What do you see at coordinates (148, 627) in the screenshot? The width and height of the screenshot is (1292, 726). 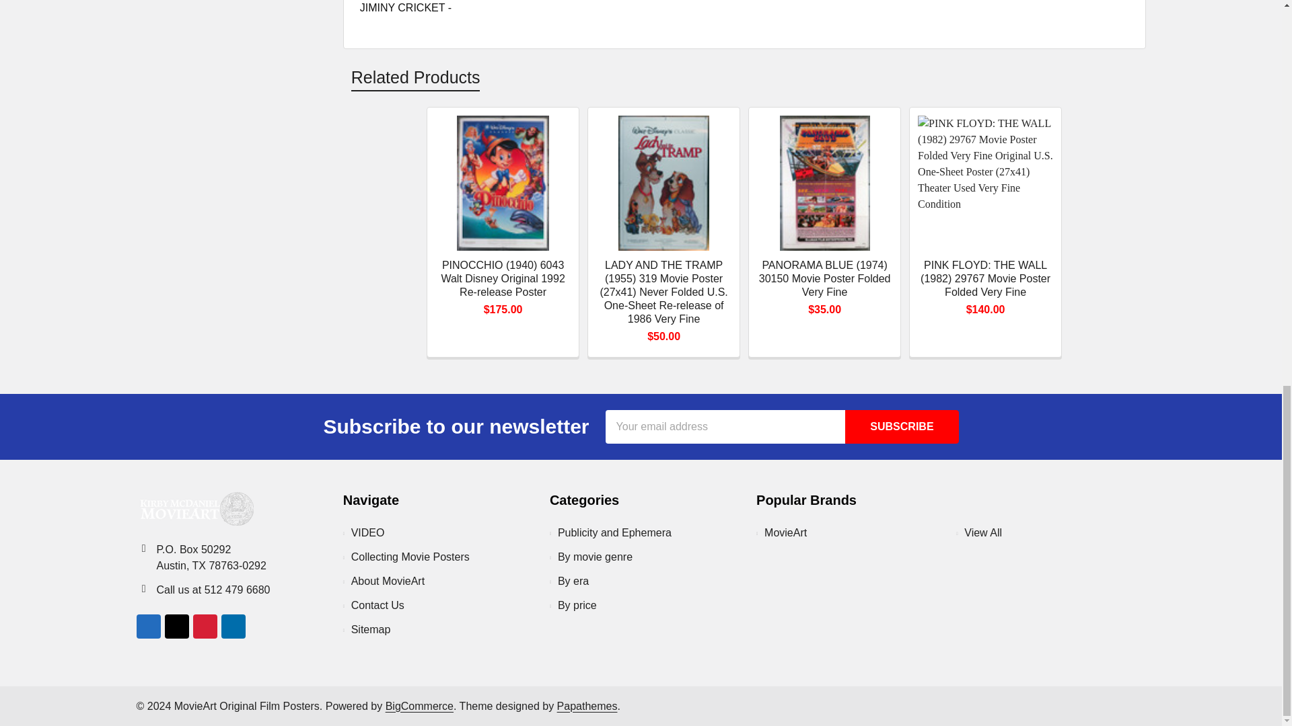 I see `Facebook` at bounding box center [148, 627].